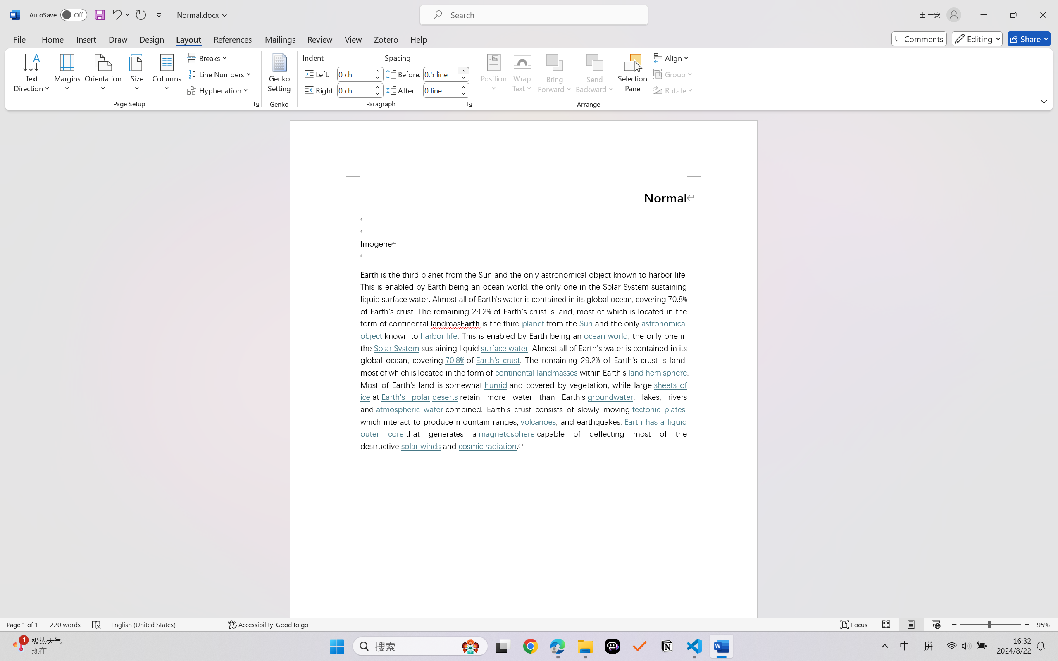  I want to click on Bring Forward, so click(555, 62).